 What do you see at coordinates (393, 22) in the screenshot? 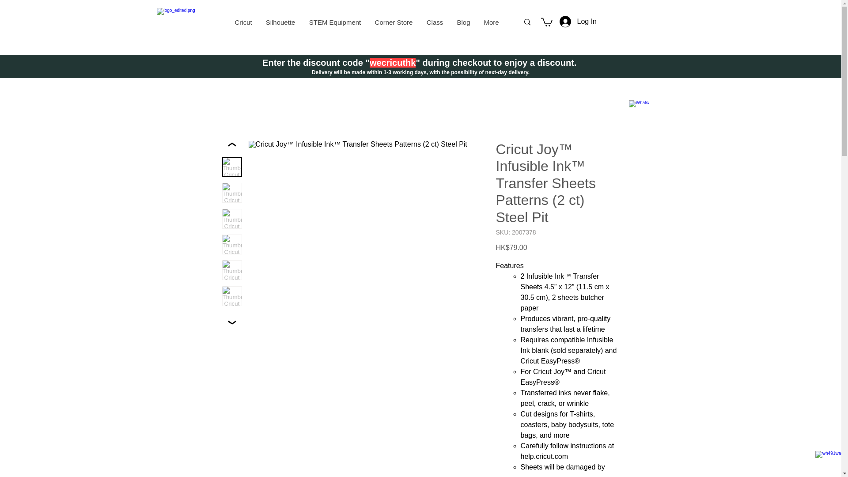
I see `Corner Store` at bounding box center [393, 22].